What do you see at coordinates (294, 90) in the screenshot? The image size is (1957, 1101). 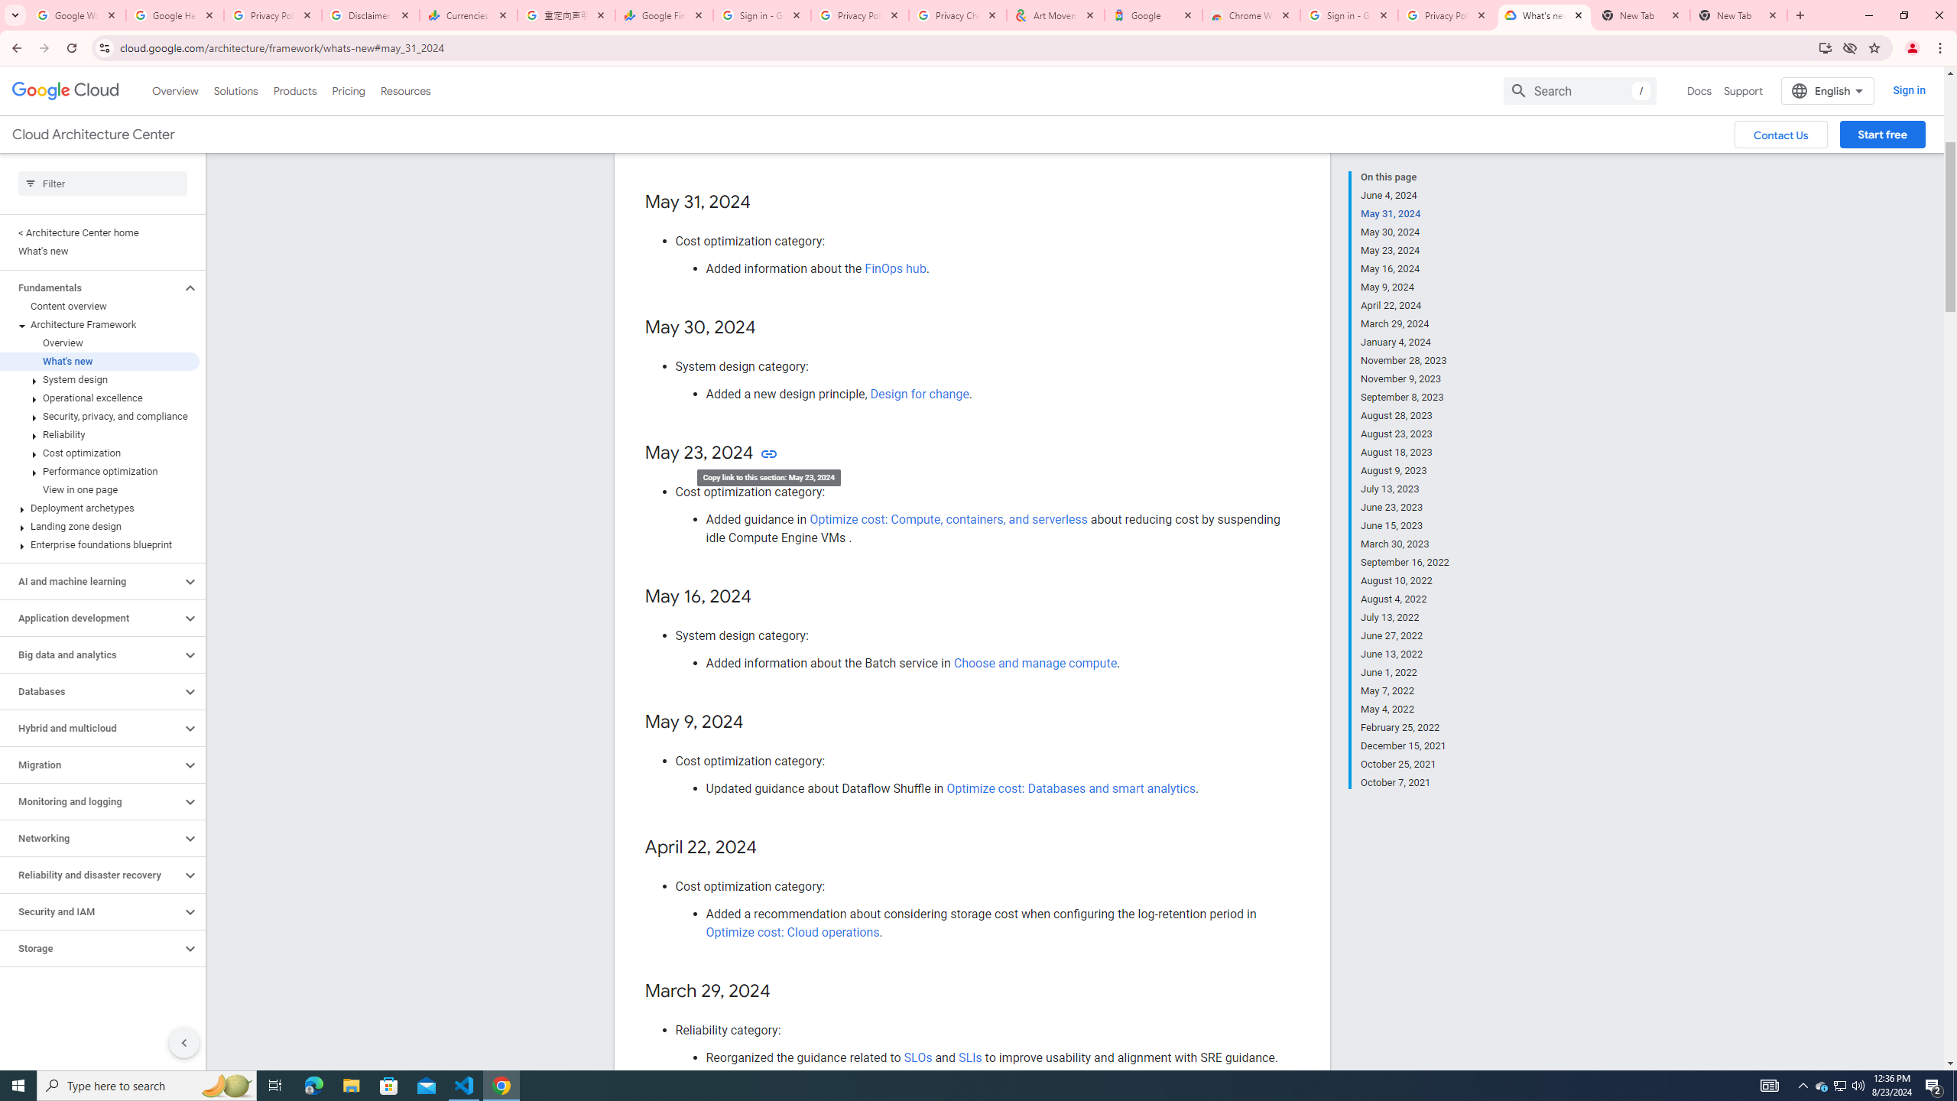 I see `Products` at bounding box center [294, 90].